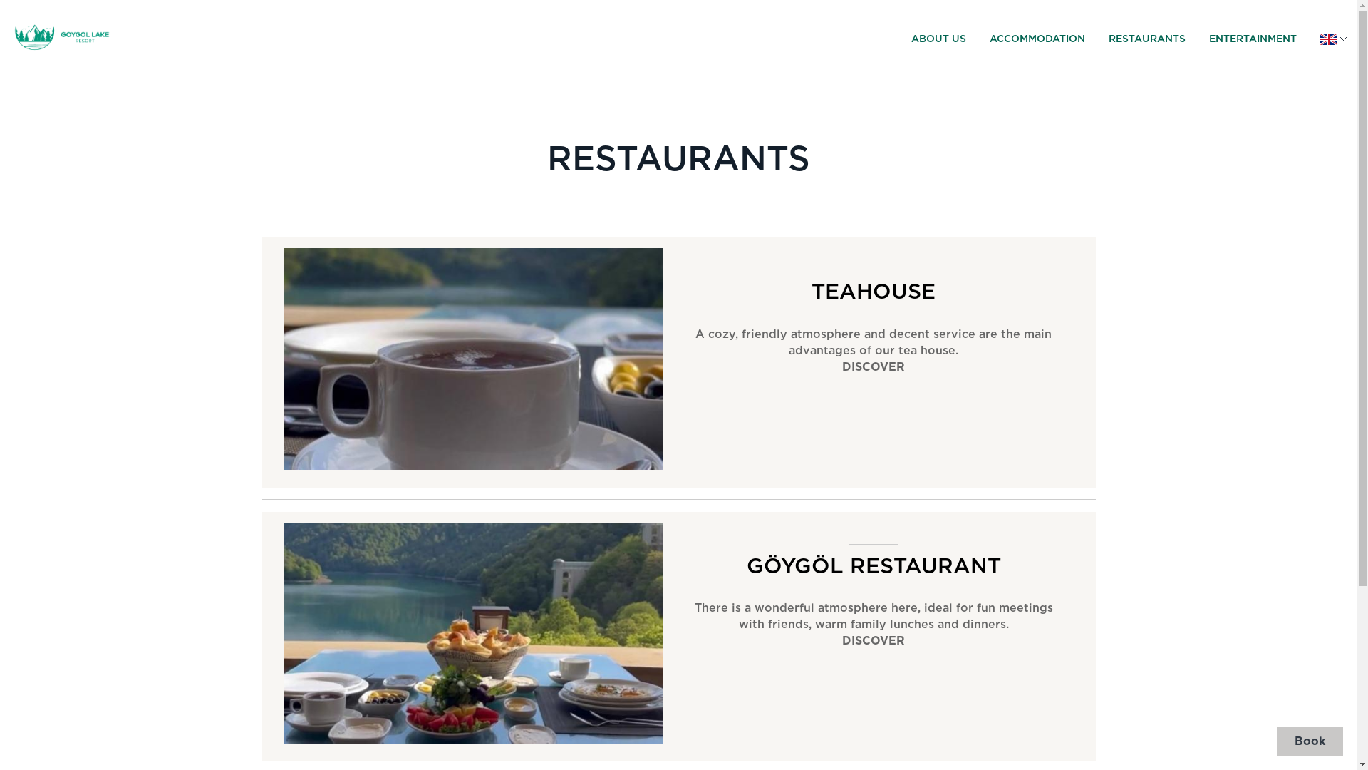 Image resolution: width=1368 pixels, height=770 pixels. Describe the element at coordinates (874, 291) in the screenshot. I see `TEAHOUSE` at that location.